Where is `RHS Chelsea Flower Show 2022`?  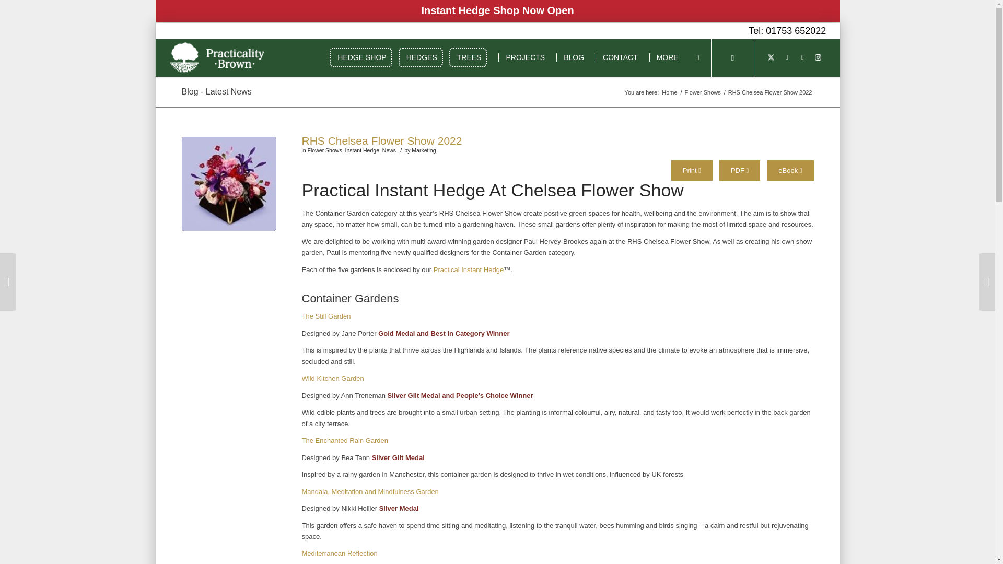 RHS Chelsea Flower Show 2022 is located at coordinates (229, 184).